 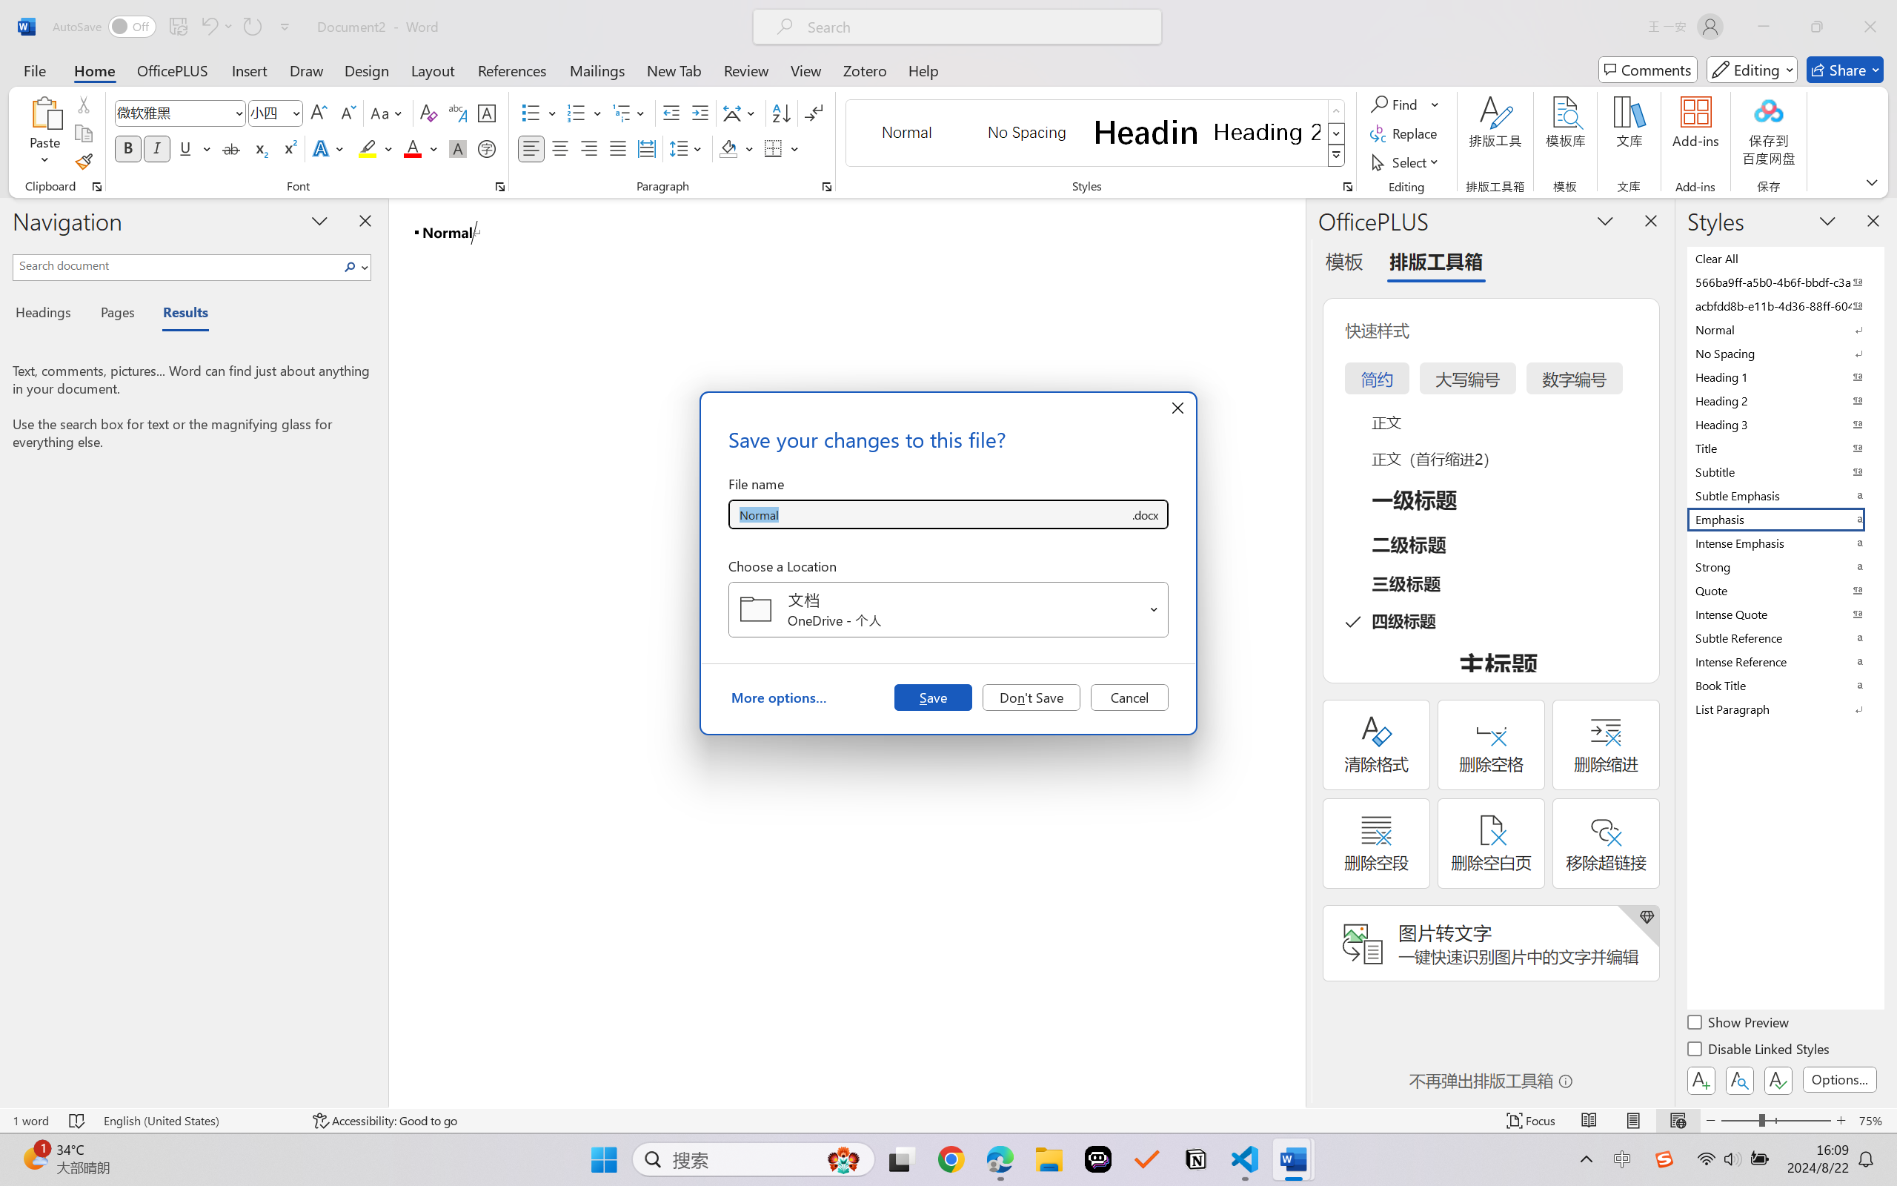 What do you see at coordinates (1405, 104) in the screenshot?
I see `Find` at bounding box center [1405, 104].